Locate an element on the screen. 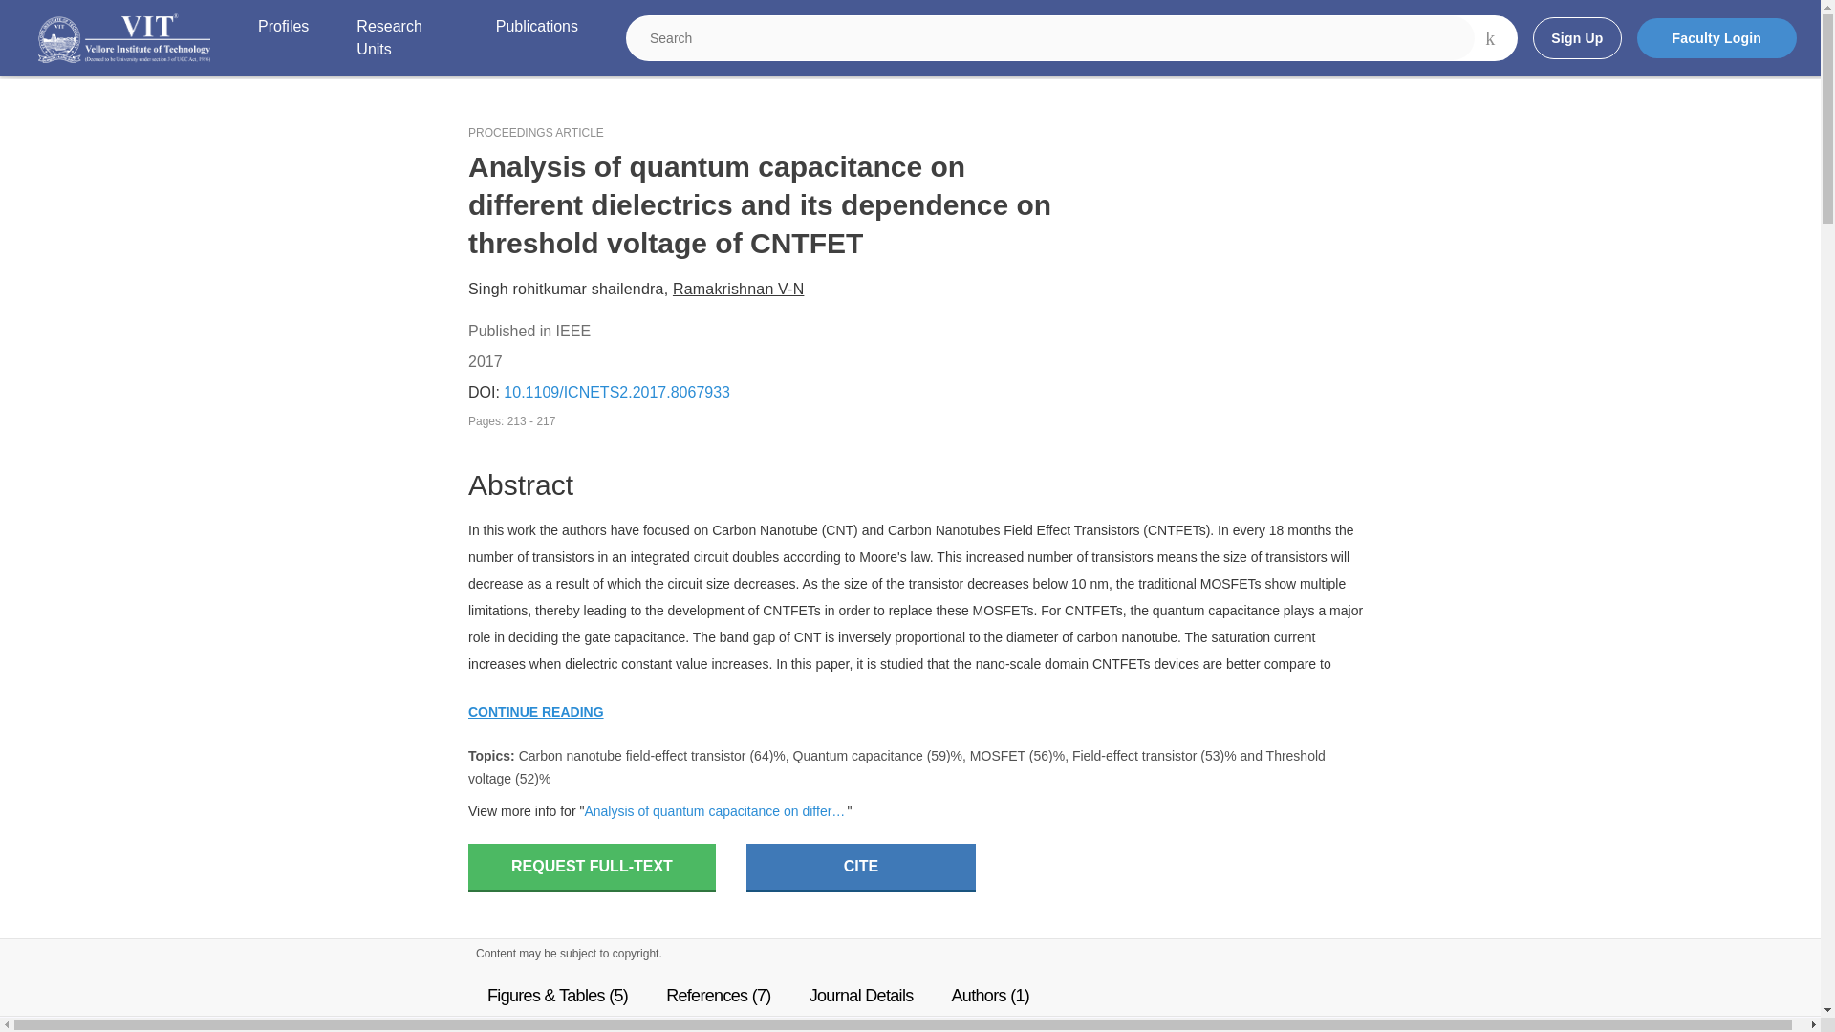 The width and height of the screenshot is (1835, 1032). Sign Up is located at coordinates (1576, 38).